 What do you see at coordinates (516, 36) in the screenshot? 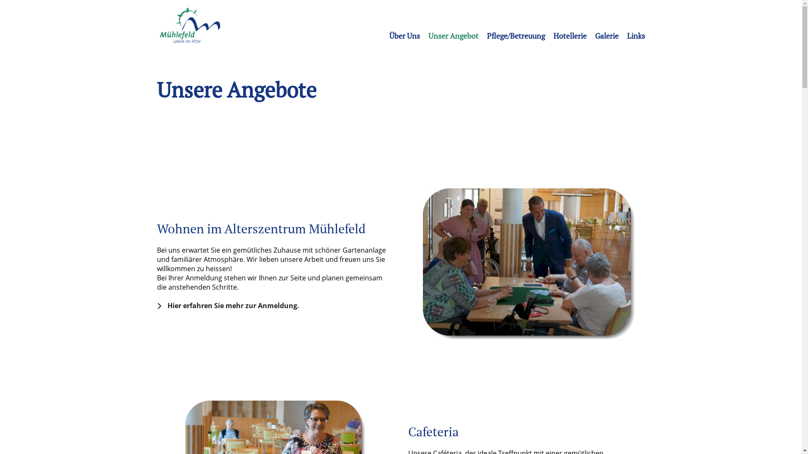
I see `Pflege/Betreuung` at bounding box center [516, 36].